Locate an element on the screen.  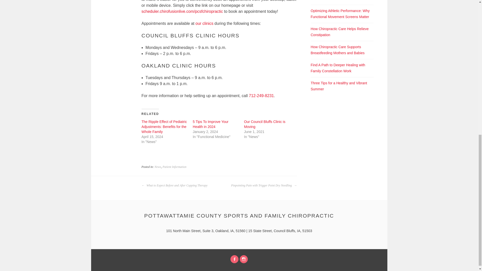
FACEBOOK is located at coordinates (234, 259).